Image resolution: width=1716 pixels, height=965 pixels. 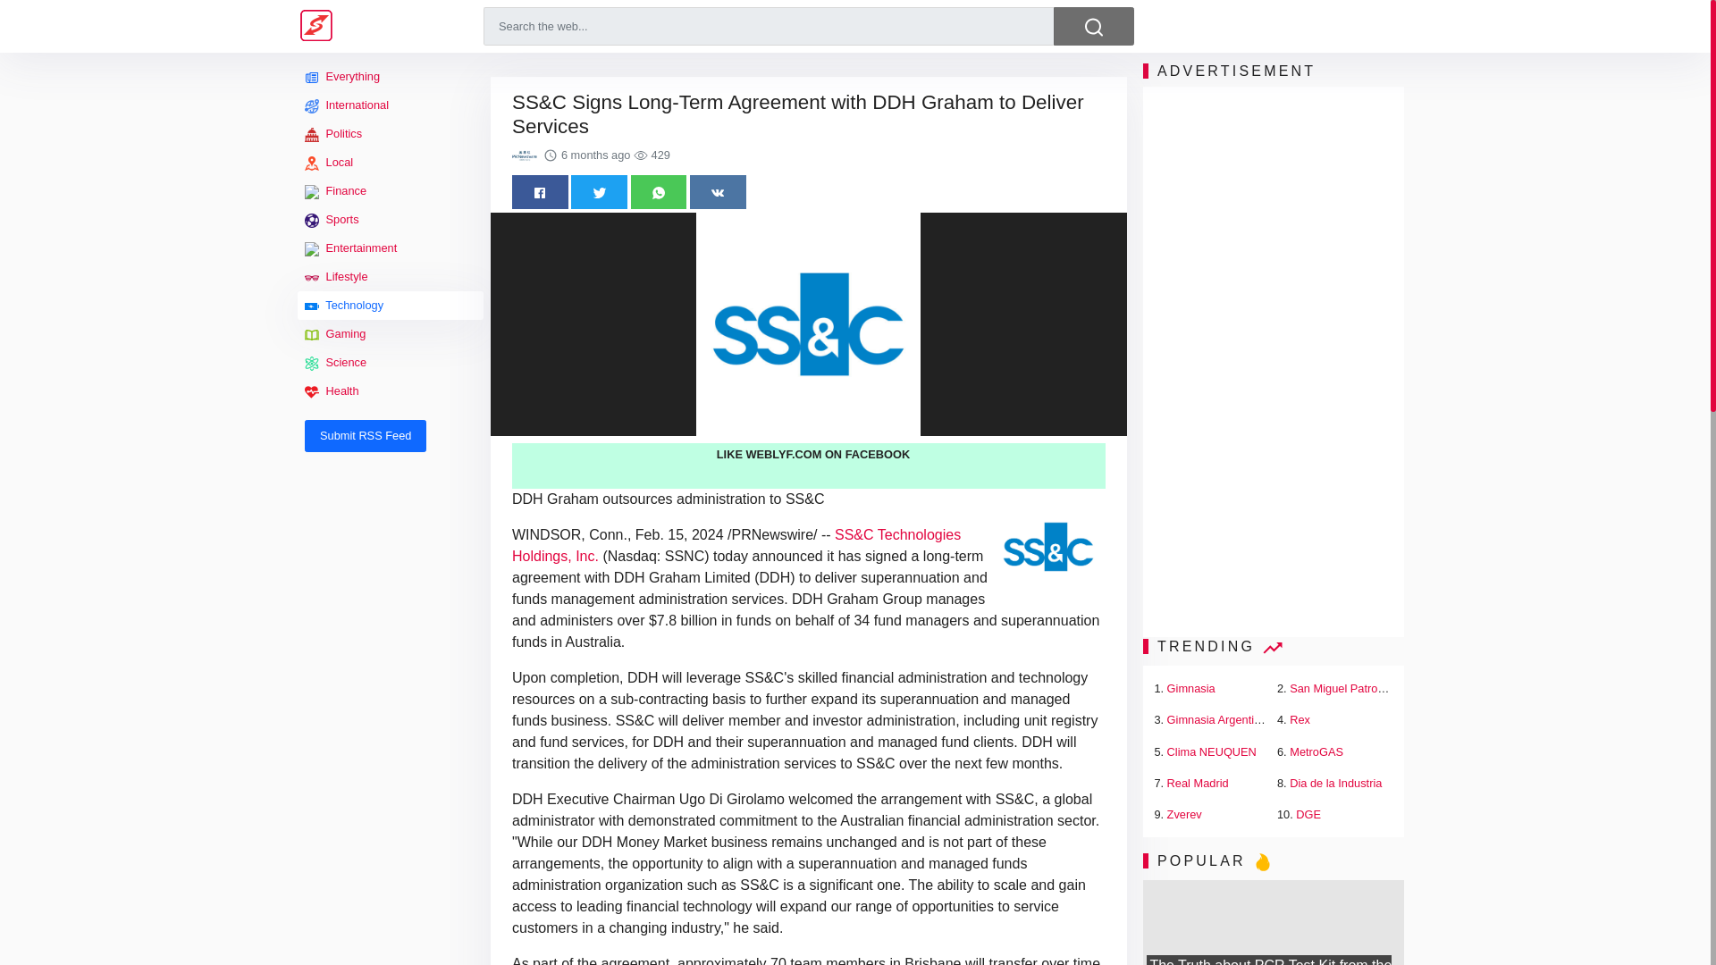 What do you see at coordinates (1198, 783) in the screenshot?
I see `Real Madrid` at bounding box center [1198, 783].